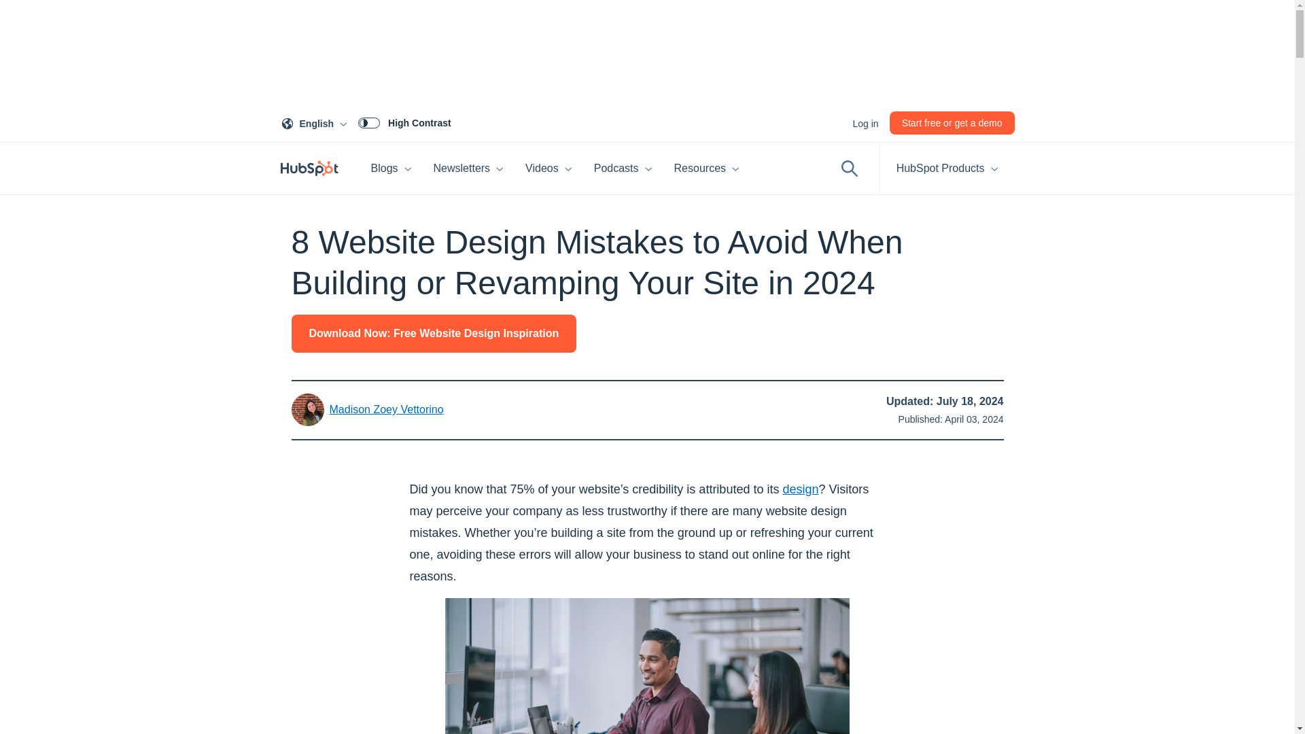  Describe the element at coordinates (316, 122) in the screenshot. I see `Log in` at that location.